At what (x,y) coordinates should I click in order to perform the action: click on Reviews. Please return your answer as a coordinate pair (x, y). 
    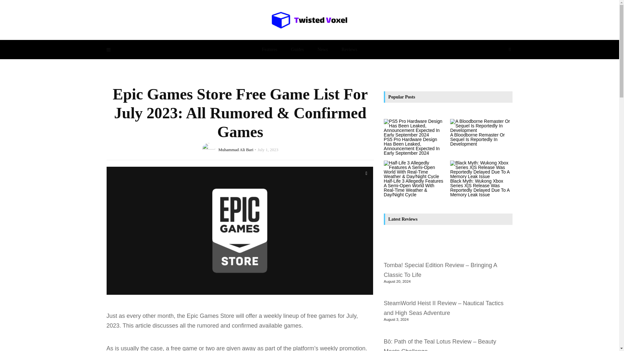
    Looking at the image, I should click on (349, 49).